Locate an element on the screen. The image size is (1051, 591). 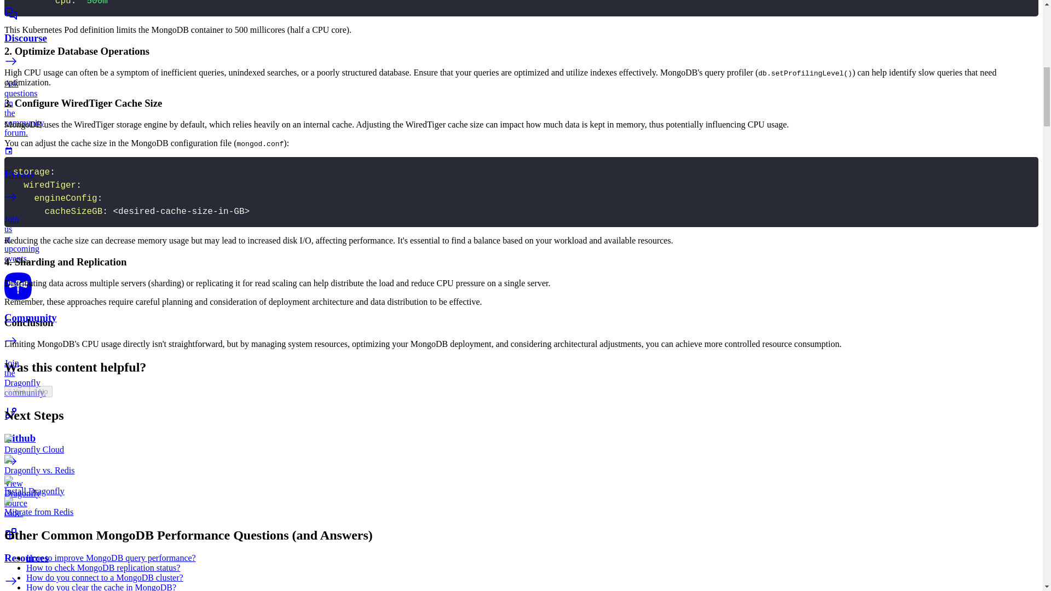
Install Dragonfly is located at coordinates (34, 491).